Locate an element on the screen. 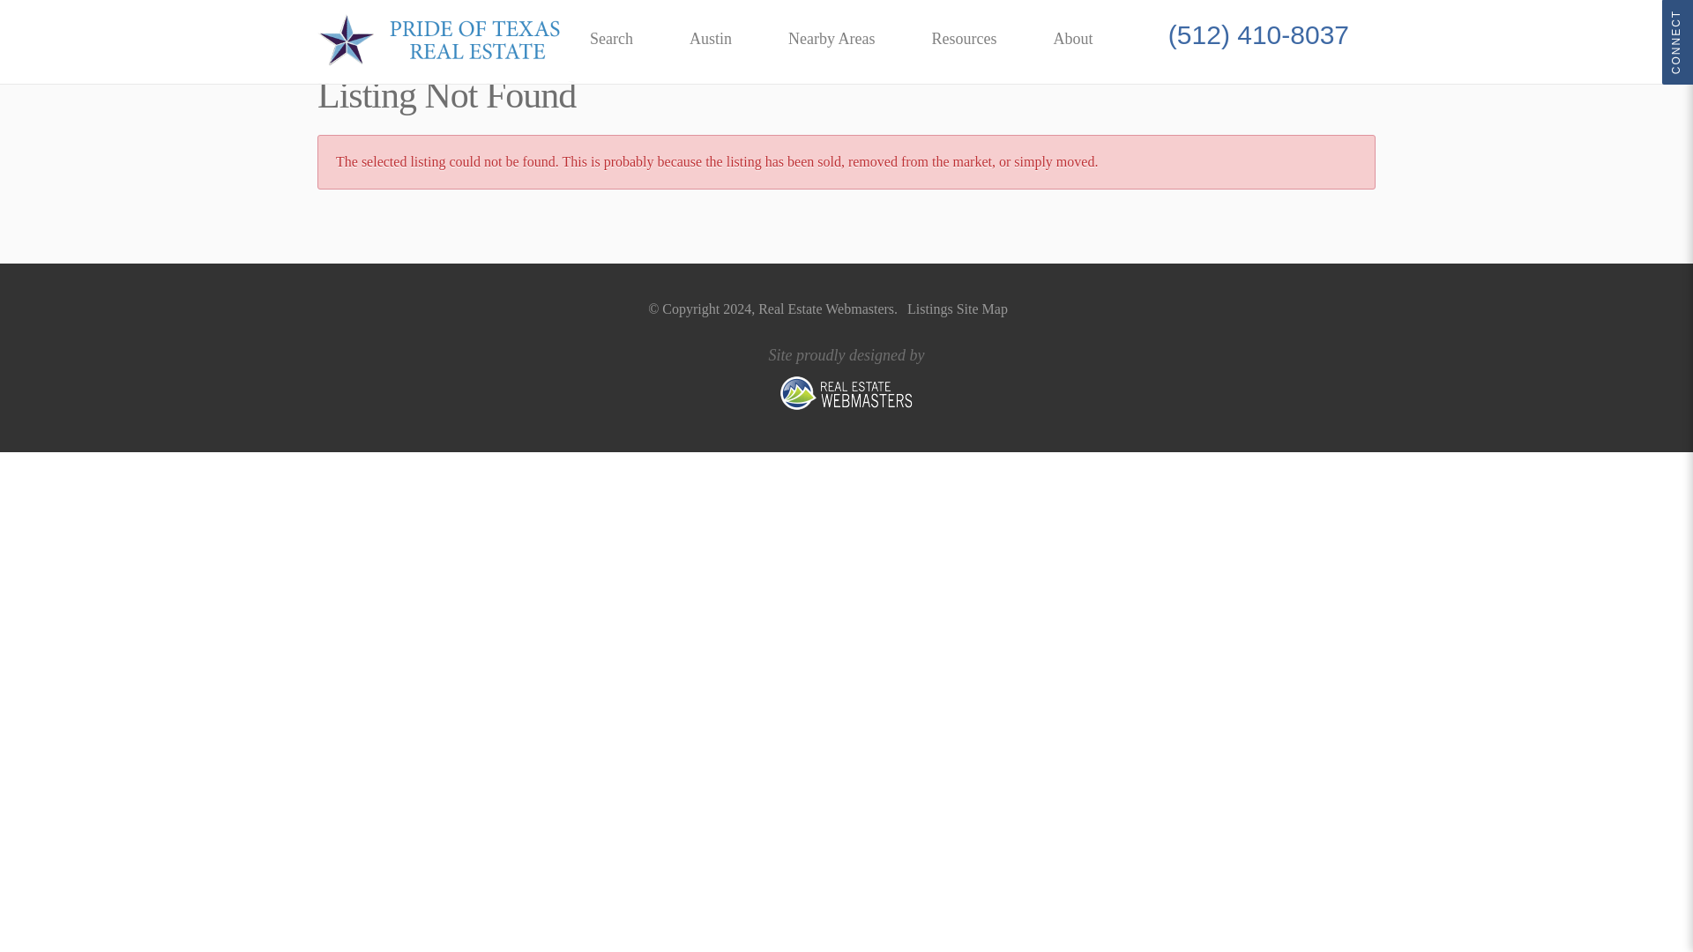  Search is located at coordinates (610, 38).